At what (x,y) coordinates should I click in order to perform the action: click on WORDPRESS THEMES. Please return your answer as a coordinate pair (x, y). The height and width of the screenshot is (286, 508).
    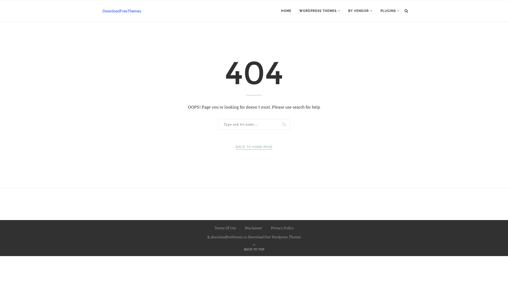
    Looking at the image, I should click on (320, 11).